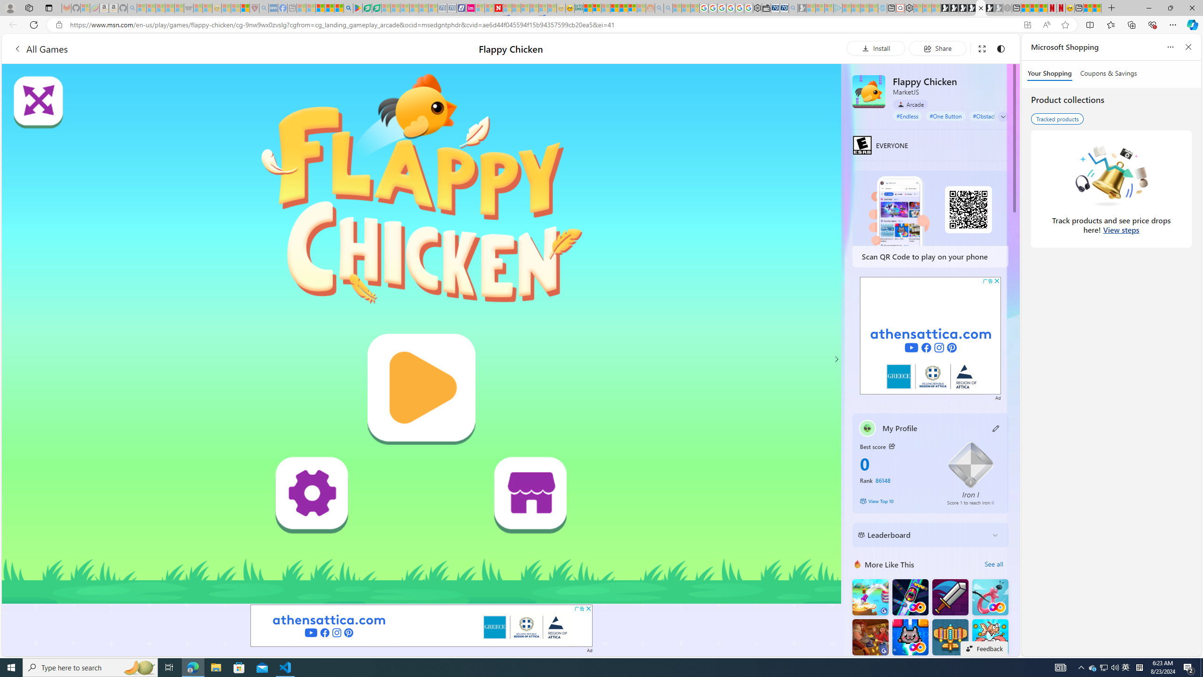  Describe the element at coordinates (991, 638) in the screenshot. I see `Fish Merge FRVR` at that location.